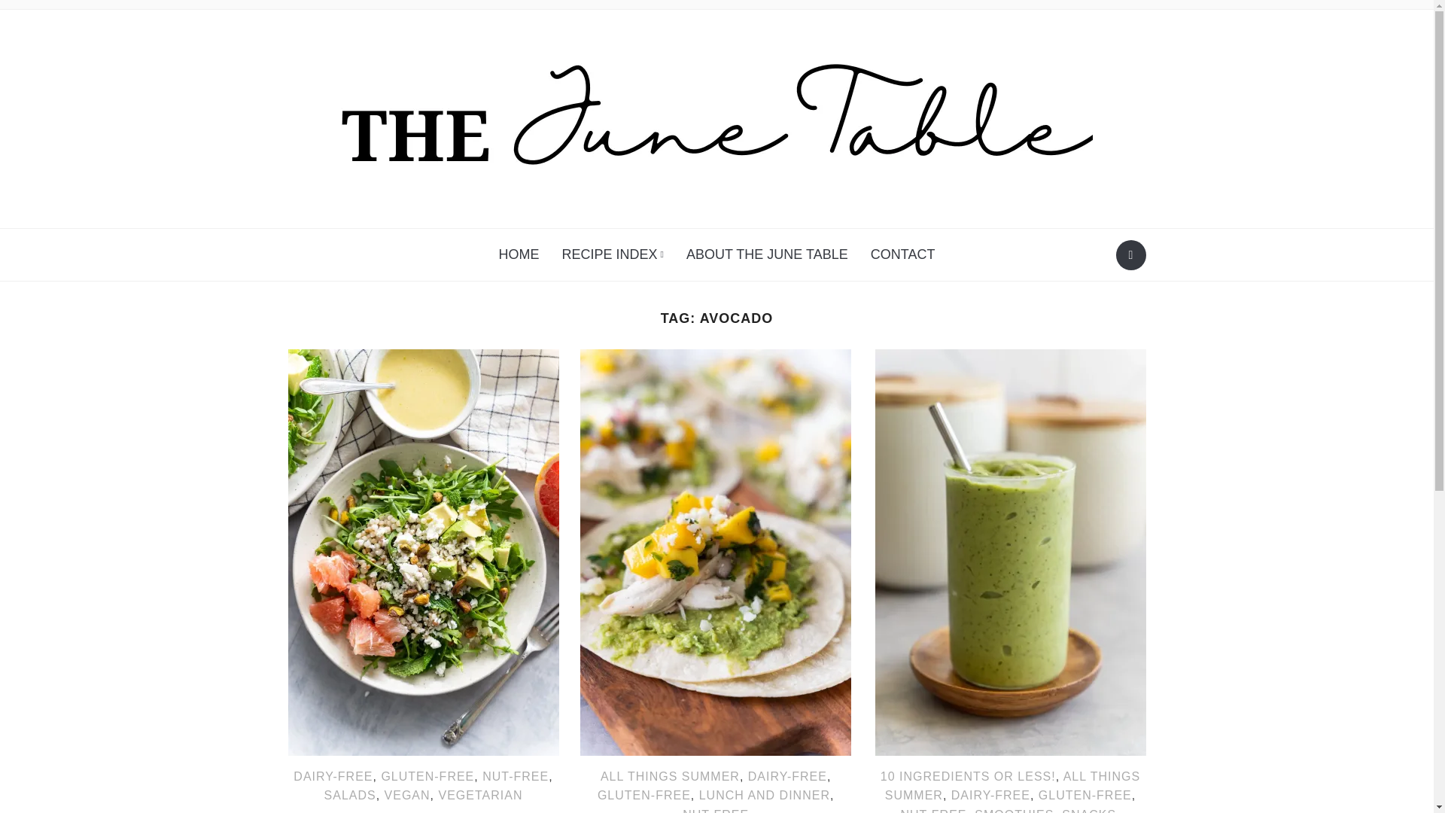 The width and height of the screenshot is (1445, 813). What do you see at coordinates (423, 551) in the screenshot?
I see `Gorgeous Grapefruit Salad with Pearl Couscous` at bounding box center [423, 551].